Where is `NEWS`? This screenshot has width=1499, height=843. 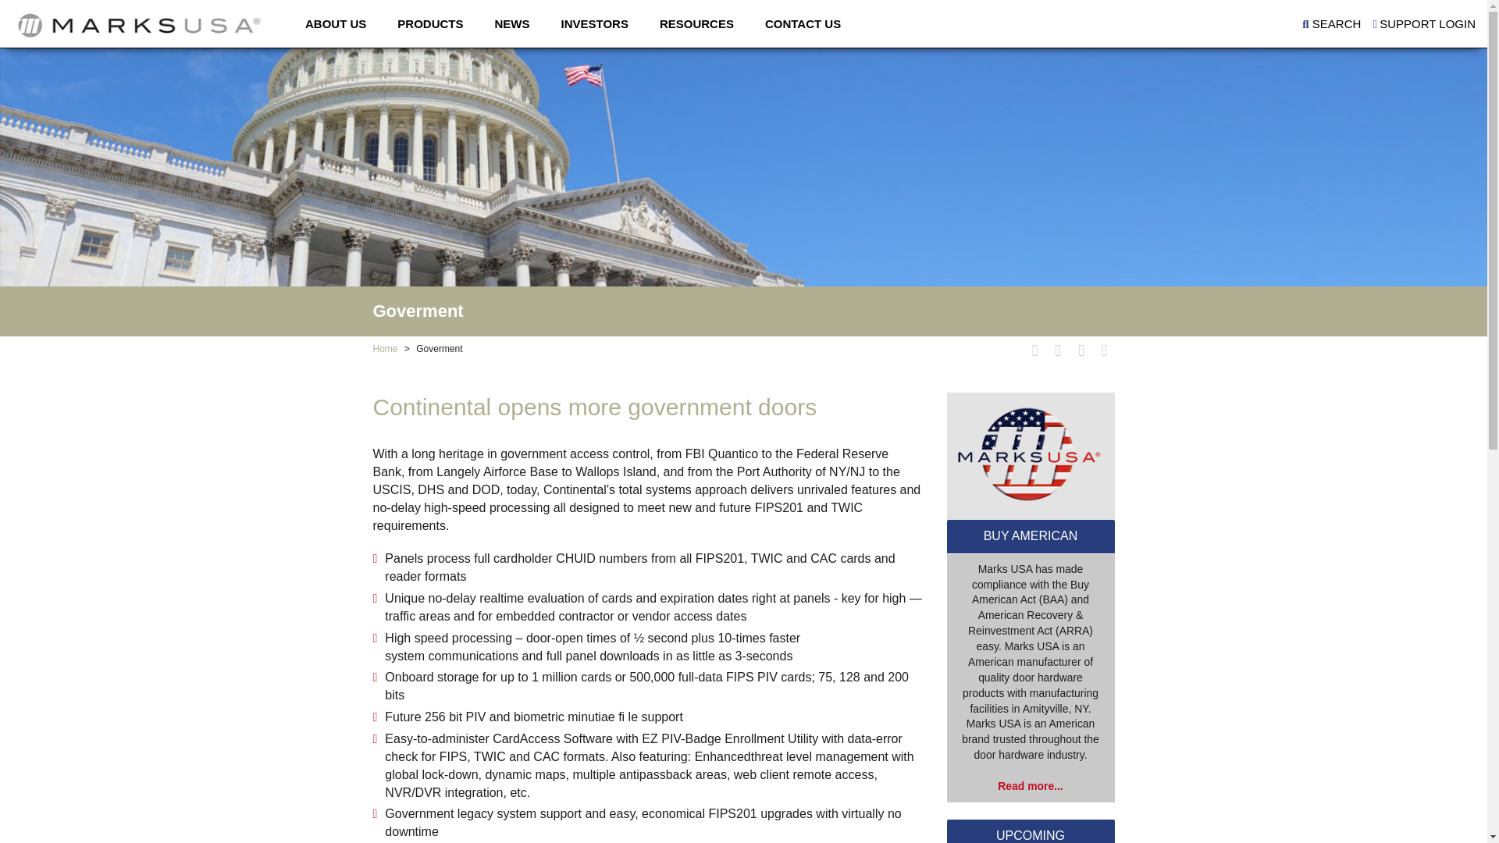
NEWS is located at coordinates (512, 23).